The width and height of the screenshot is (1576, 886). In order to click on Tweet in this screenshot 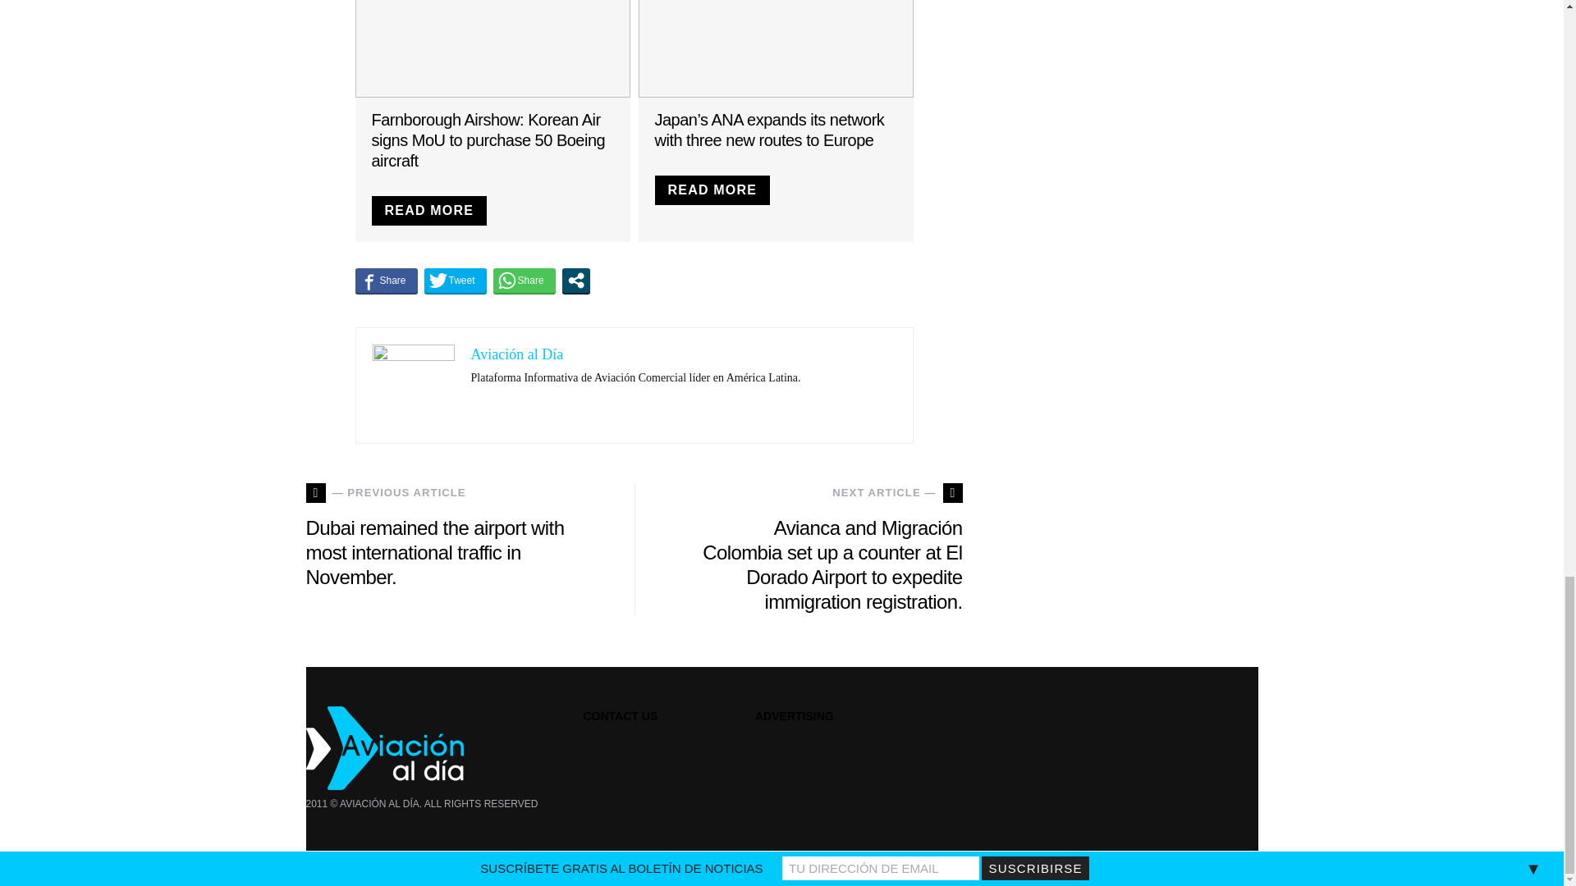, I will do `click(455, 281)`.